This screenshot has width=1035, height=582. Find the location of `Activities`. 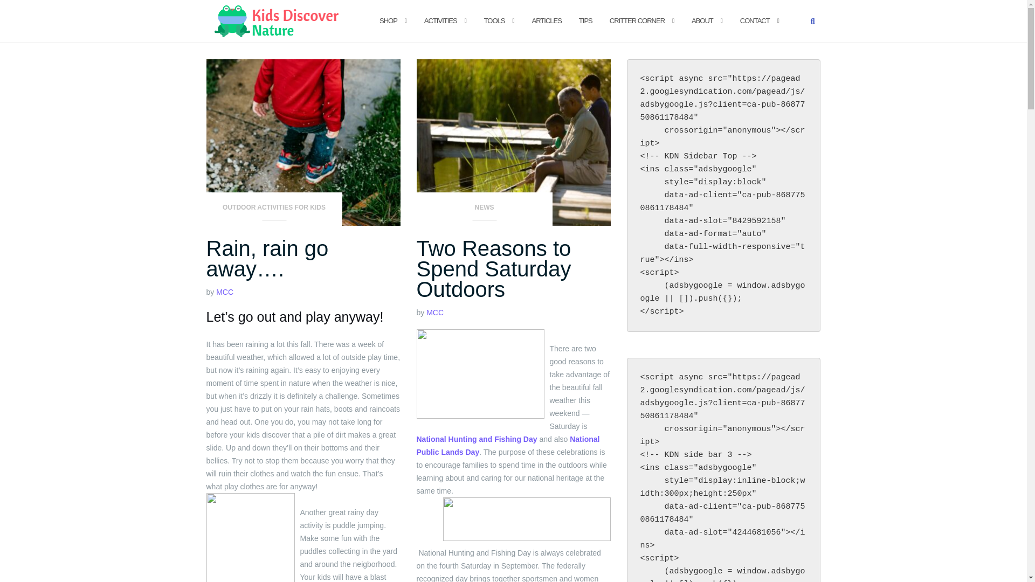

Activities is located at coordinates (441, 20).